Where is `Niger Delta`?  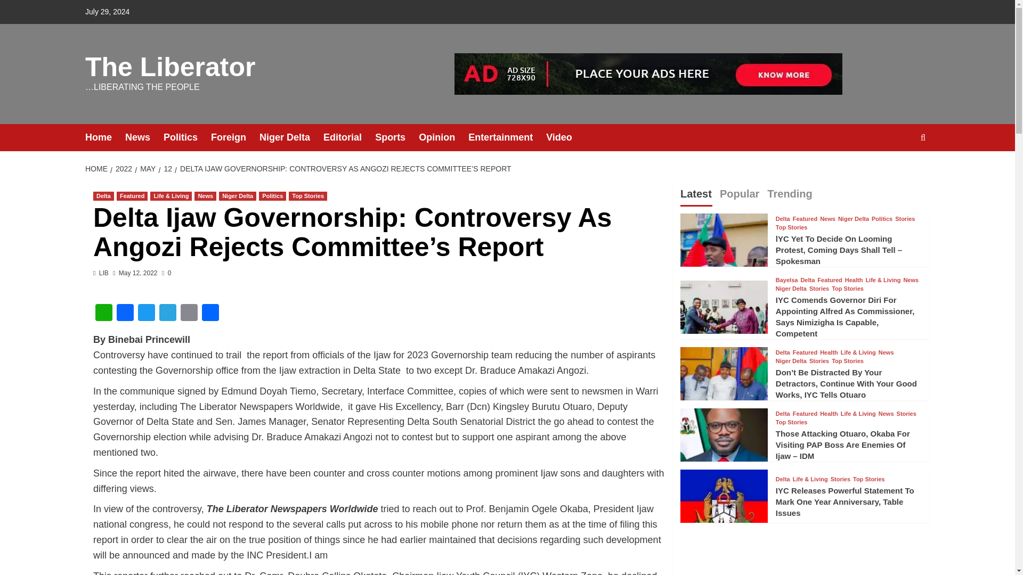 Niger Delta is located at coordinates (291, 137).